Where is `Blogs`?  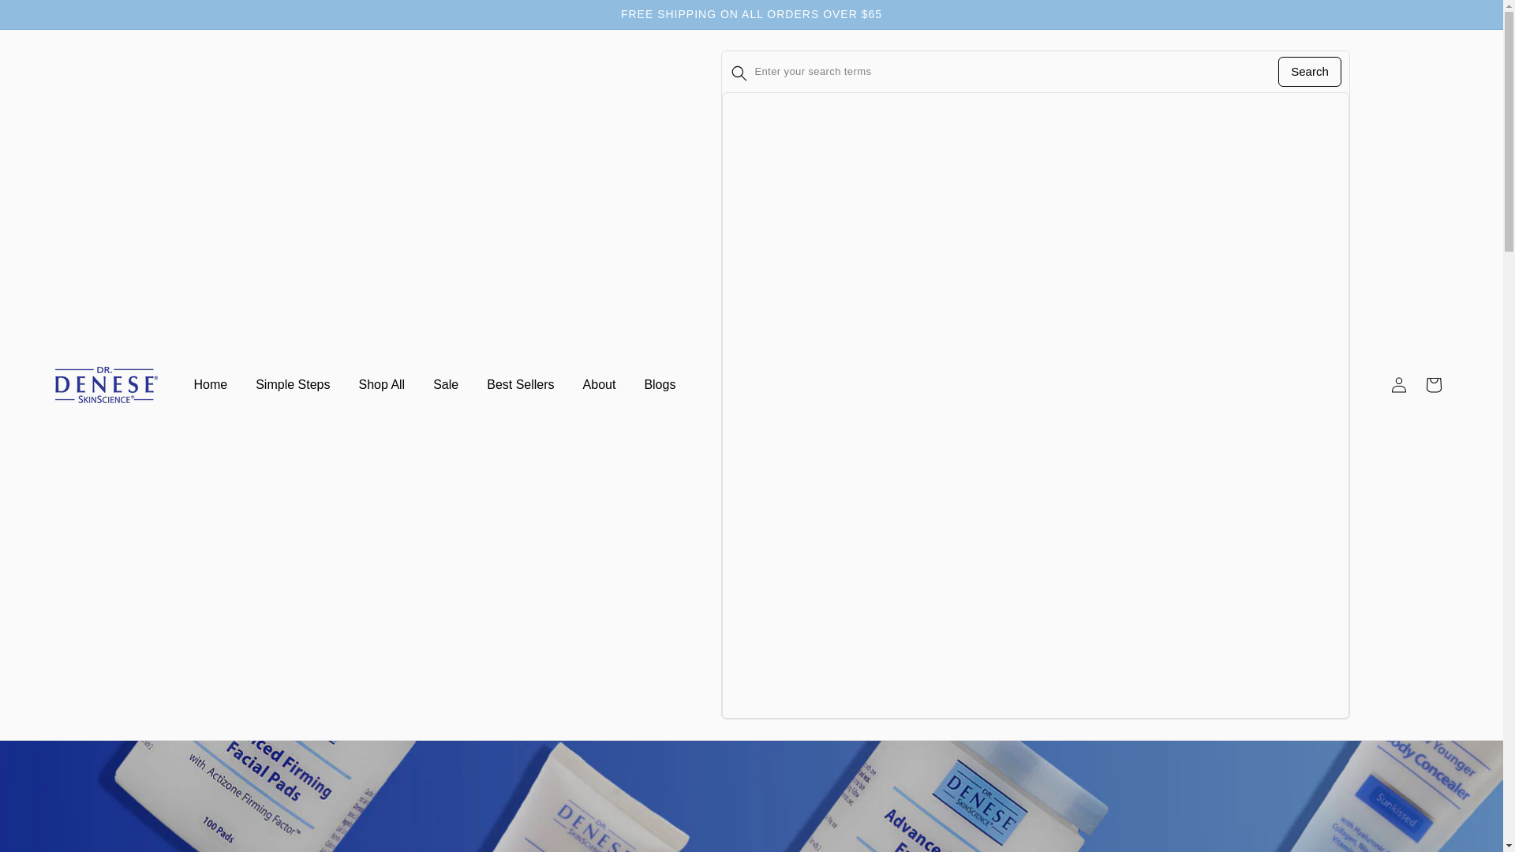
Blogs is located at coordinates (660, 385).